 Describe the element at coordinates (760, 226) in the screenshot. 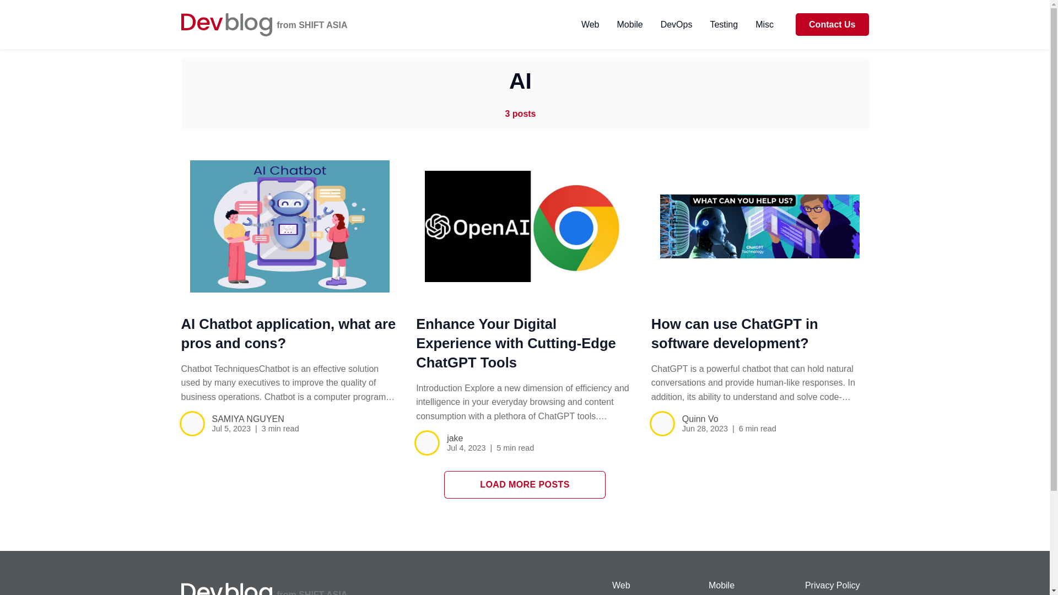

I see `How can use ChatGPT in software development?` at that location.